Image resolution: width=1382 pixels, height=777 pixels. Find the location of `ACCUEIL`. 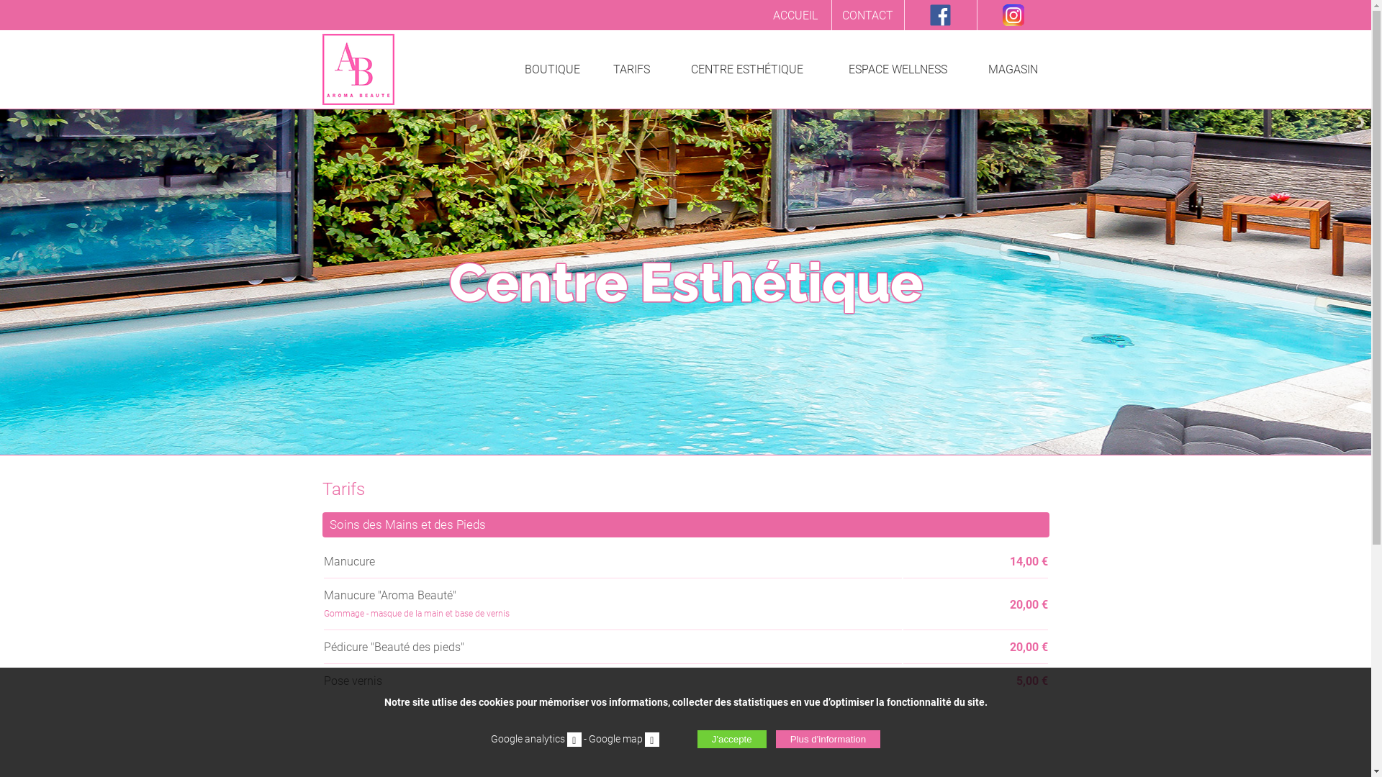

ACCUEIL is located at coordinates (795, 15).